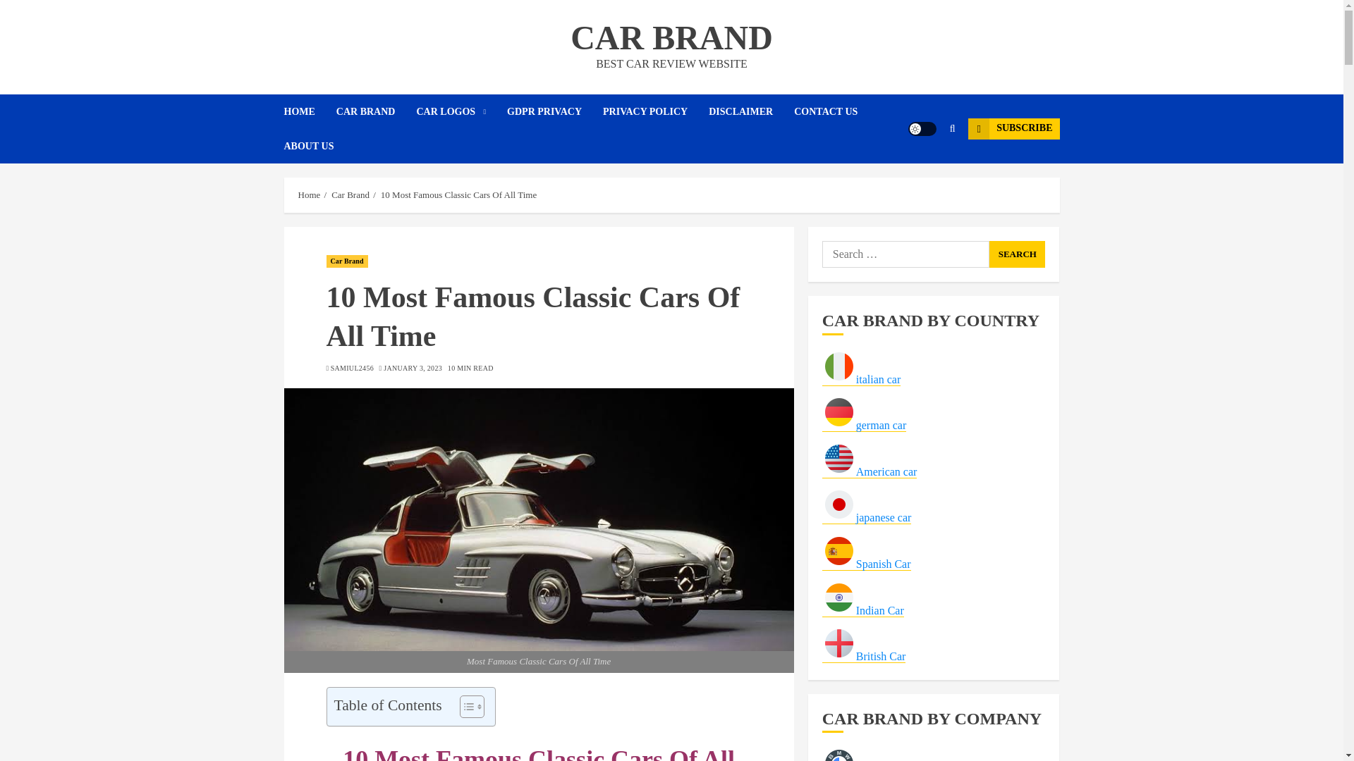  What do you see at coordinates (1017, 254) in the screenshot?
I see `Search` at bounding box center [1017, 254].